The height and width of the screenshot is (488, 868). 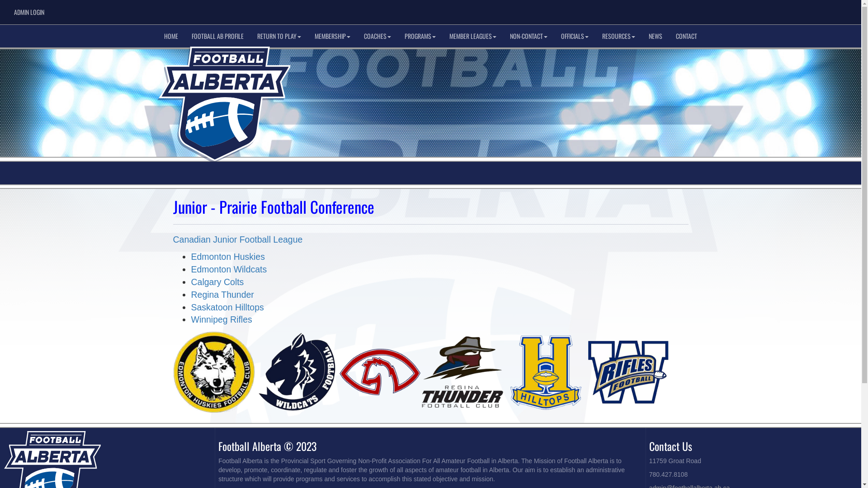 What do you see at coordinates (28, 12) in the screenshot?
I see ` ADMIN LOGIN
ADMIN LOGIN` at bounding box center [28, 12].